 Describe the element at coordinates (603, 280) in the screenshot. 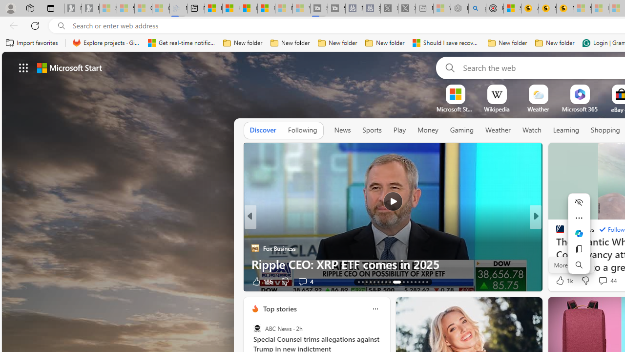

I see `View comments 44 Comment` at that location.